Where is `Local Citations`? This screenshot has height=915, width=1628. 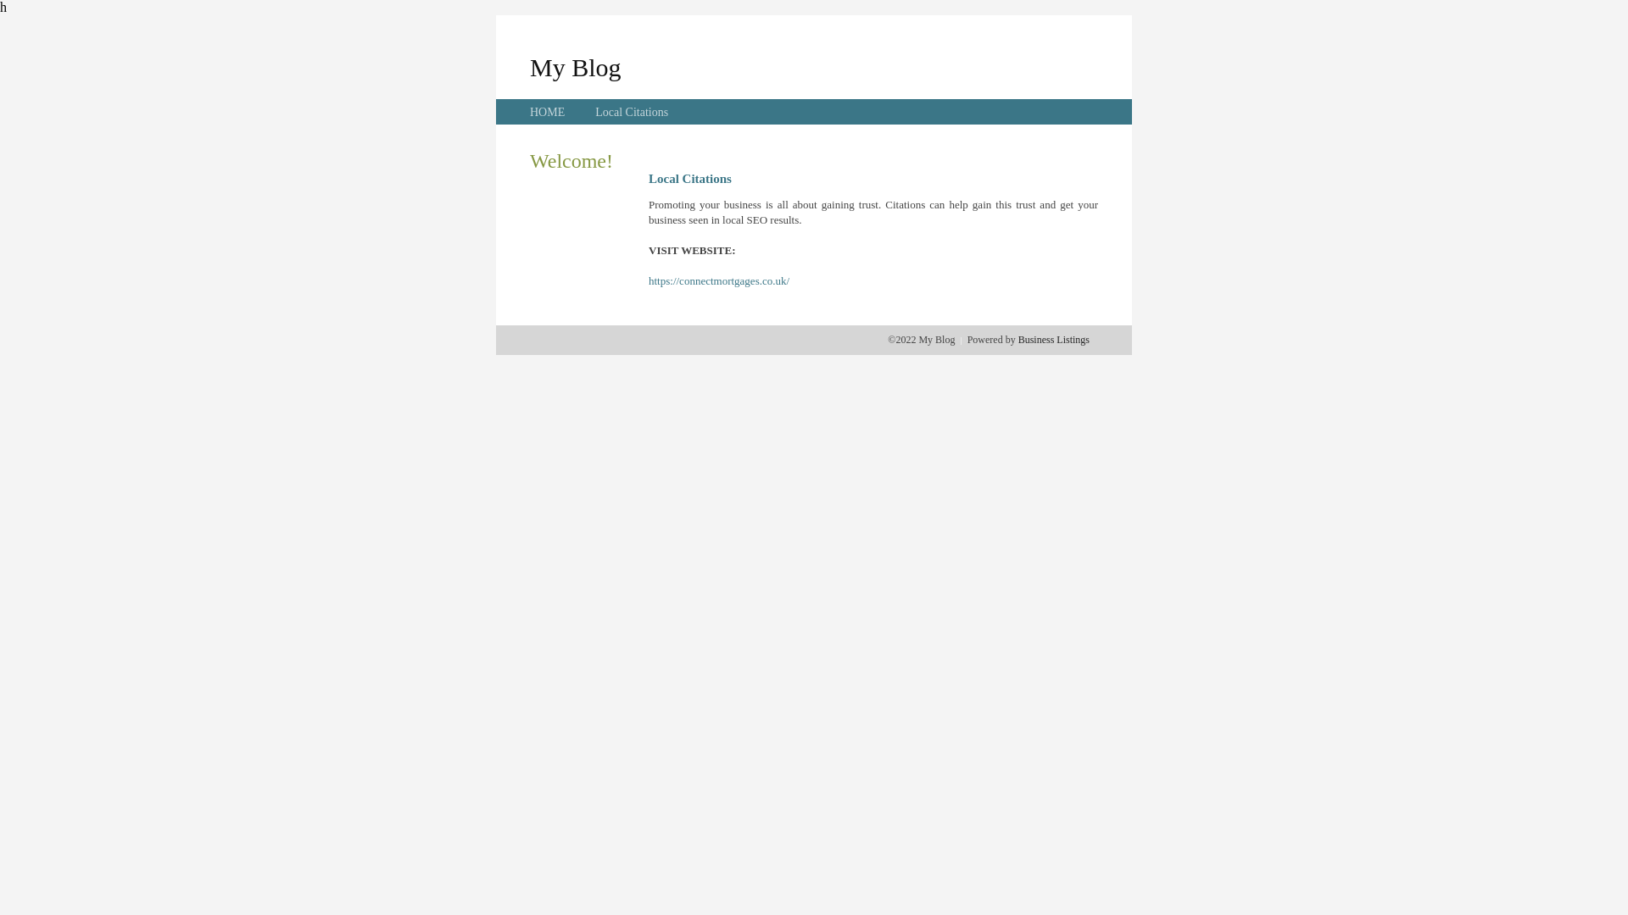 Local Citations is located at coordinates (632, 112).